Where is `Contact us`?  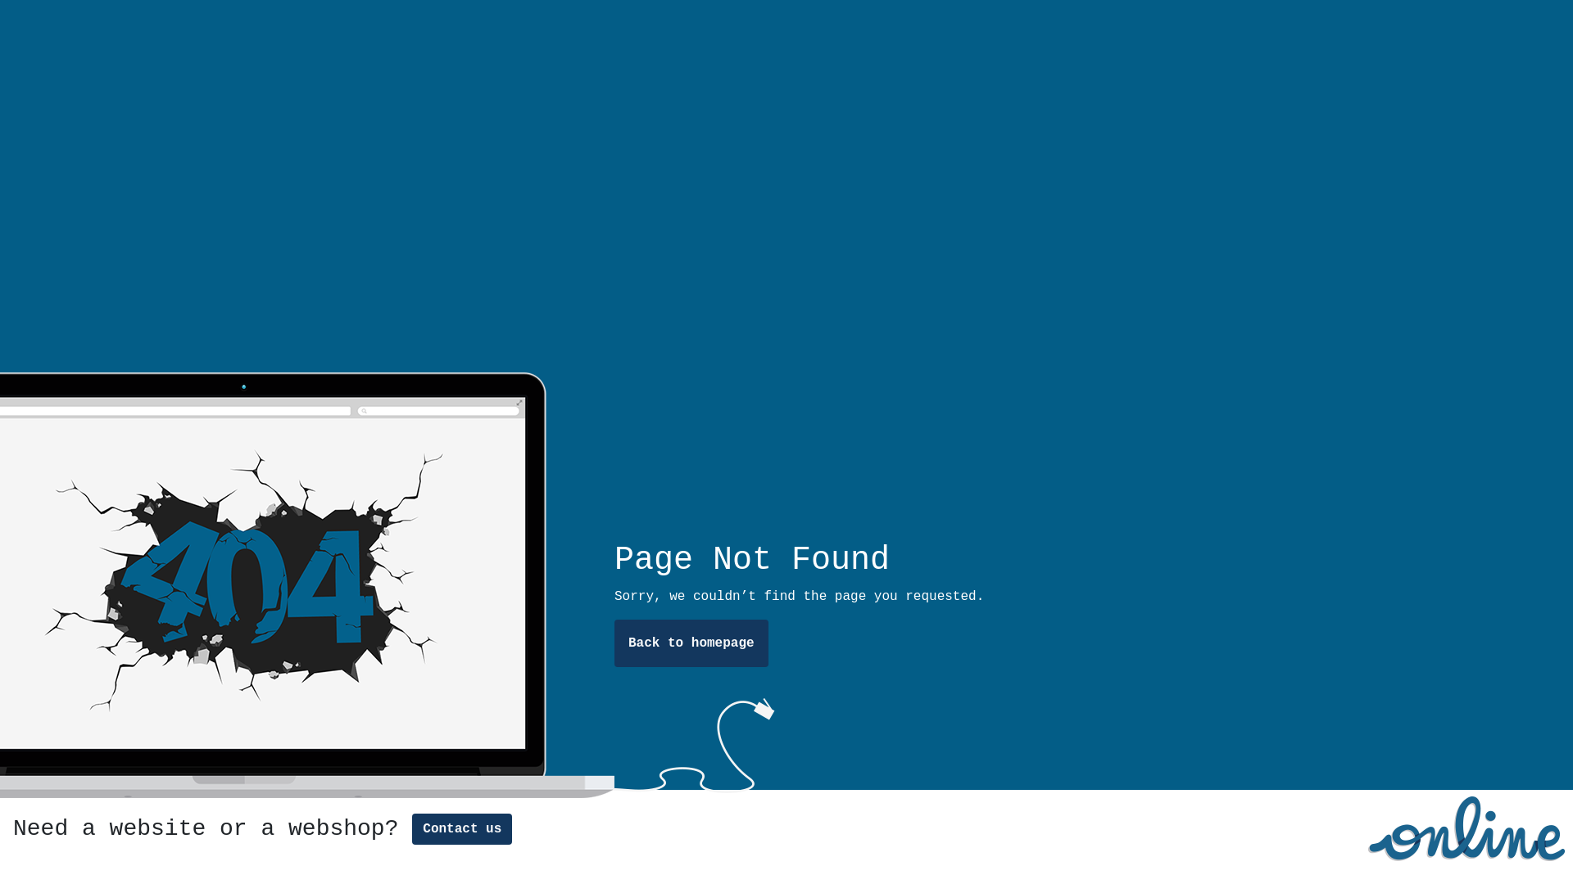
Contact us is located at coordinates (462, 829).